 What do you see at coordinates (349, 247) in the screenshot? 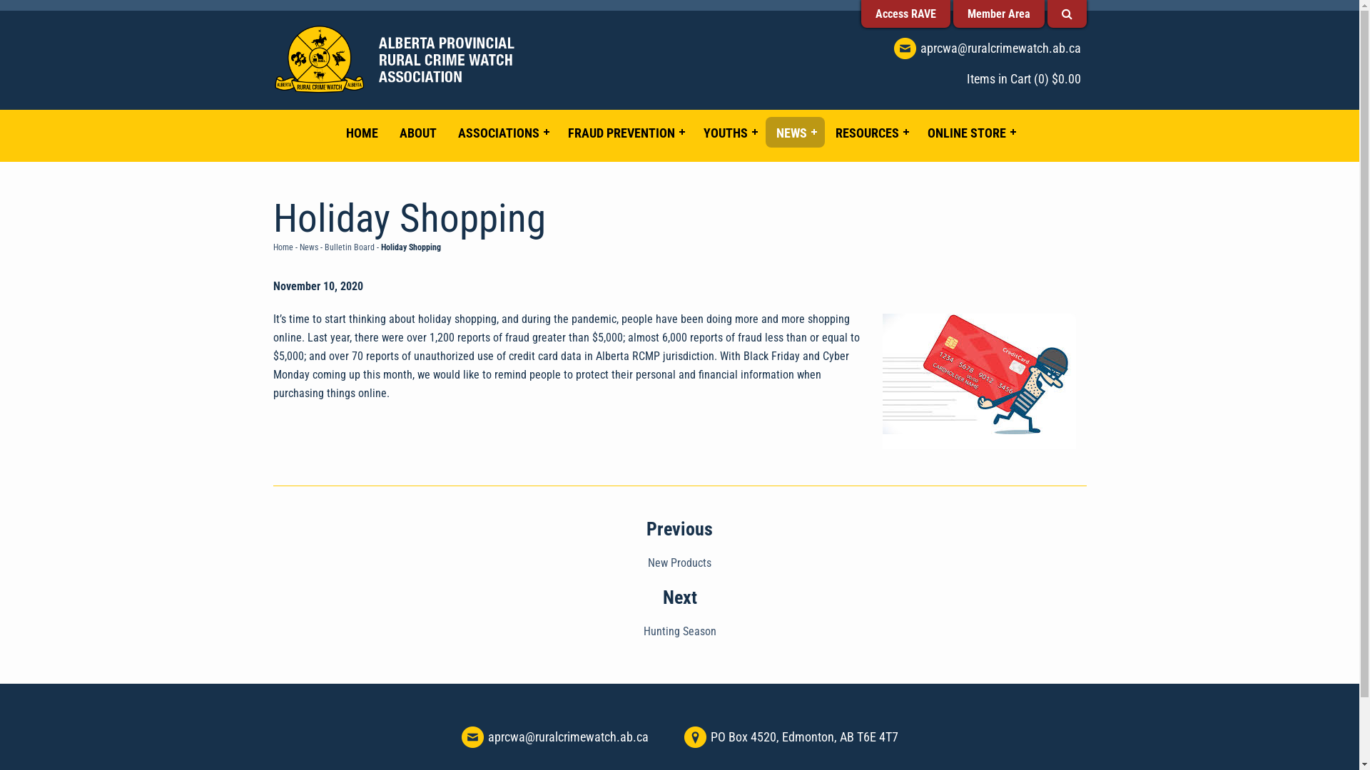
I see `Bulletin Board` at bounding box center [349, 247].